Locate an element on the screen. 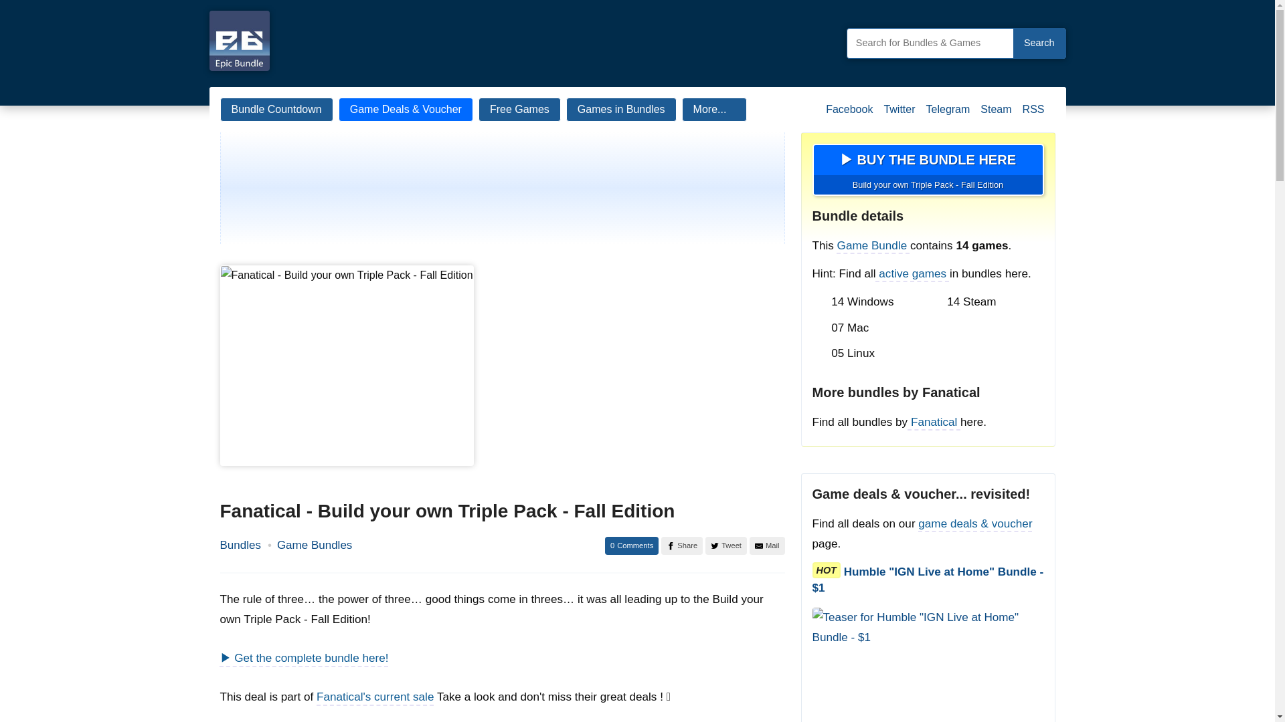  Show all active games in bundles is located at coordinates (913, 273).